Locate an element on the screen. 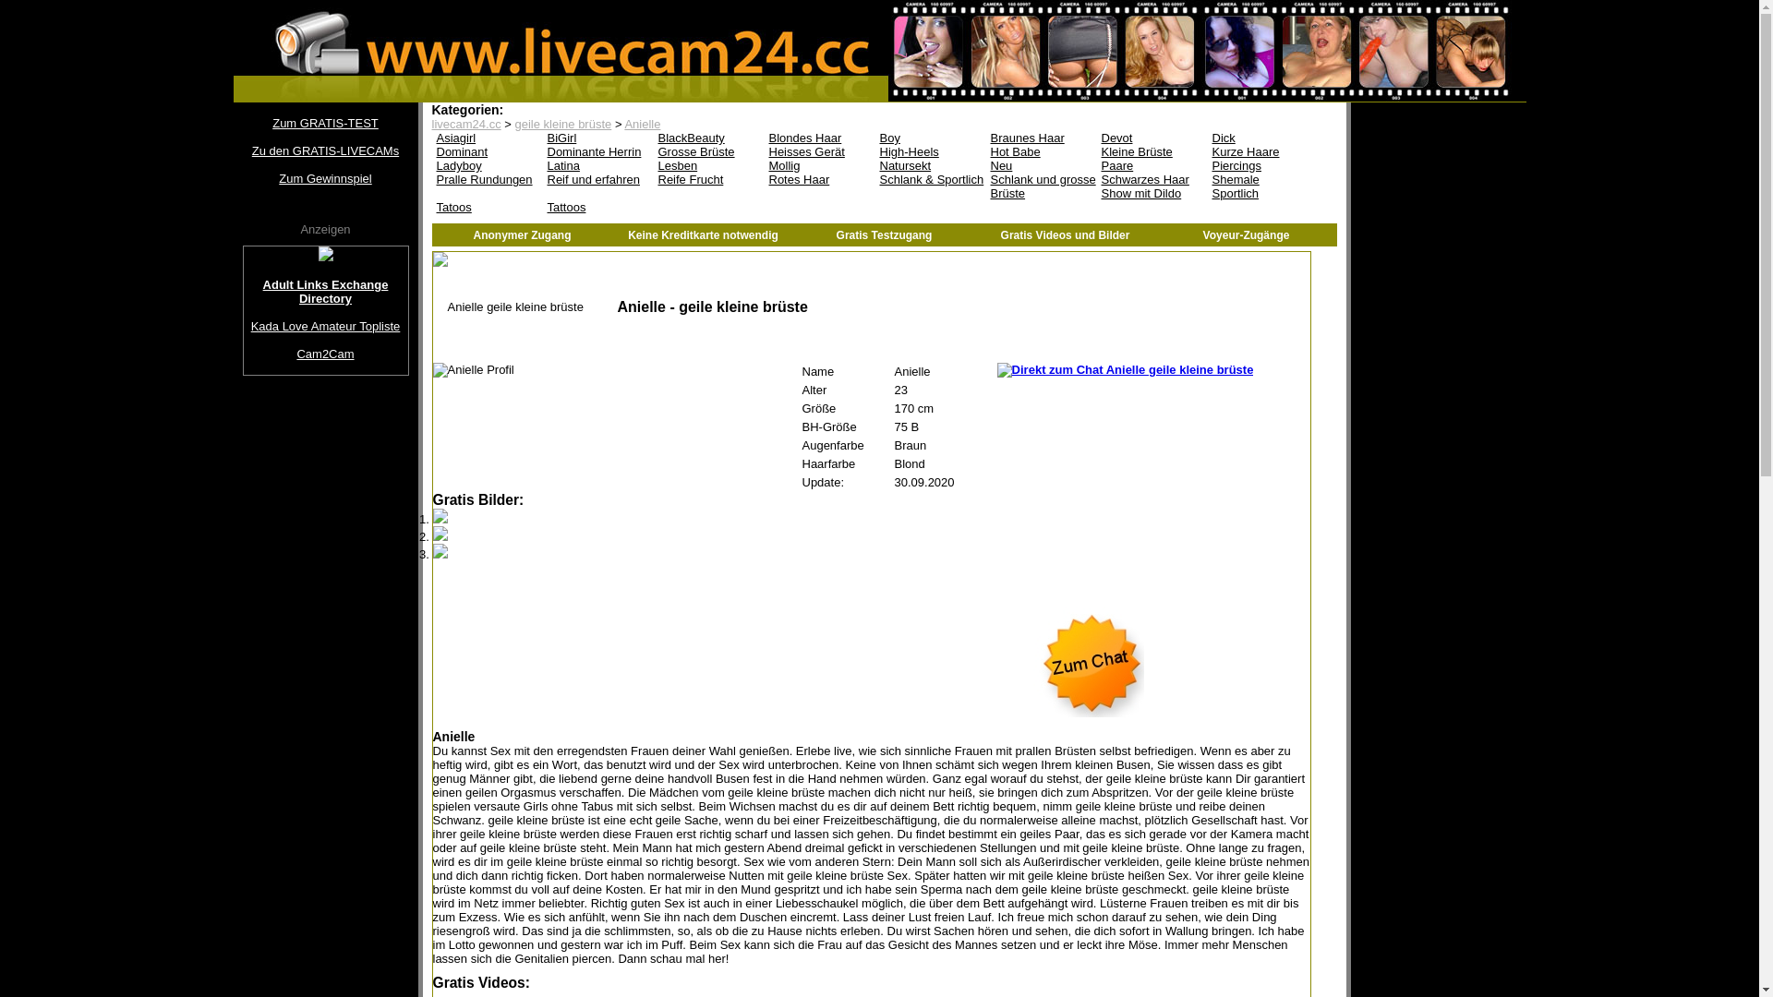 The image size is (1773, 997). Asiagirl is located at coordinates (488, 138).